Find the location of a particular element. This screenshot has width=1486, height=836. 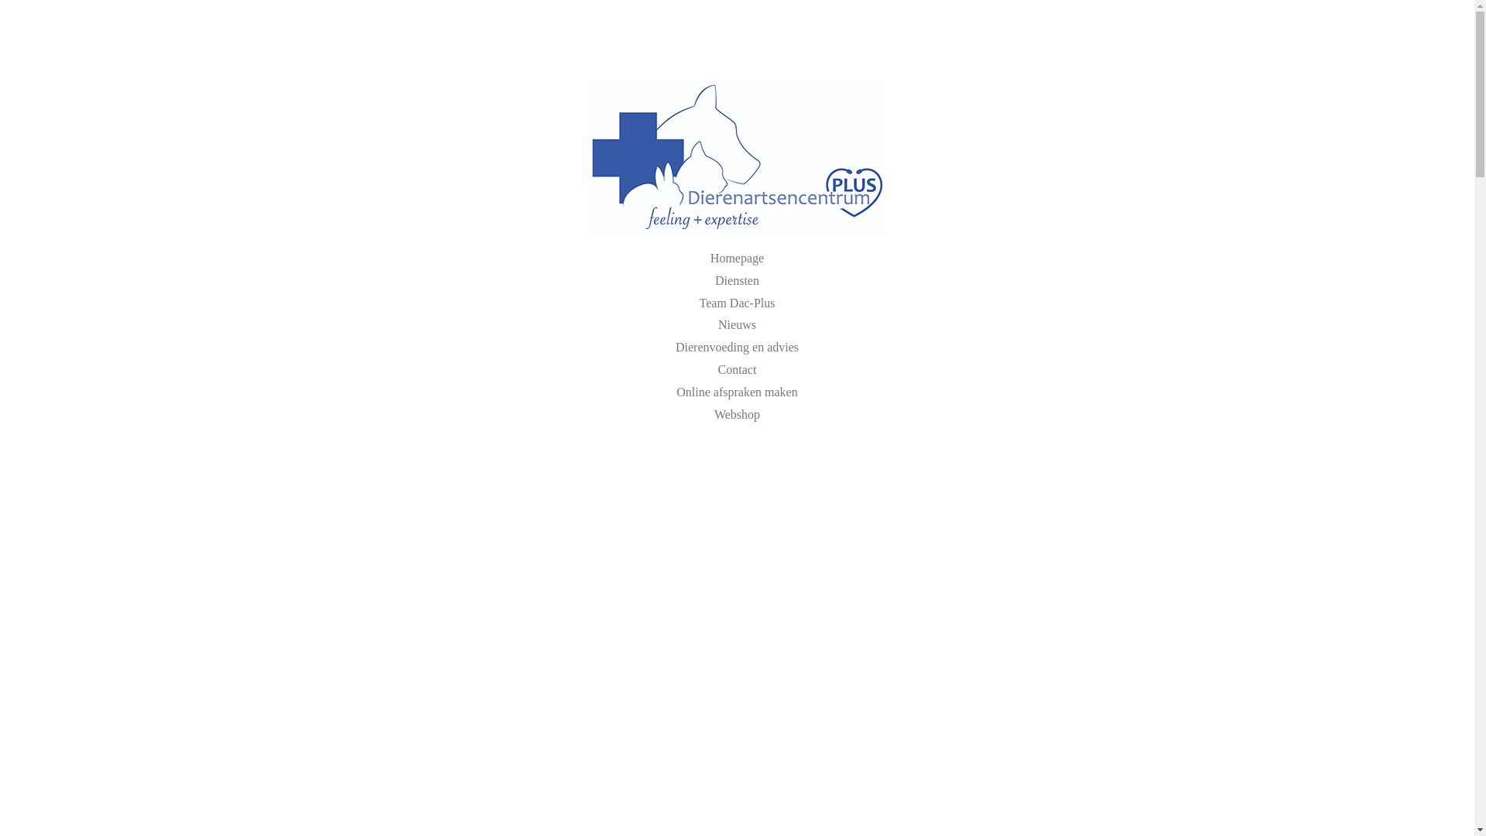

Diensten is located at coordinates (737, 280).